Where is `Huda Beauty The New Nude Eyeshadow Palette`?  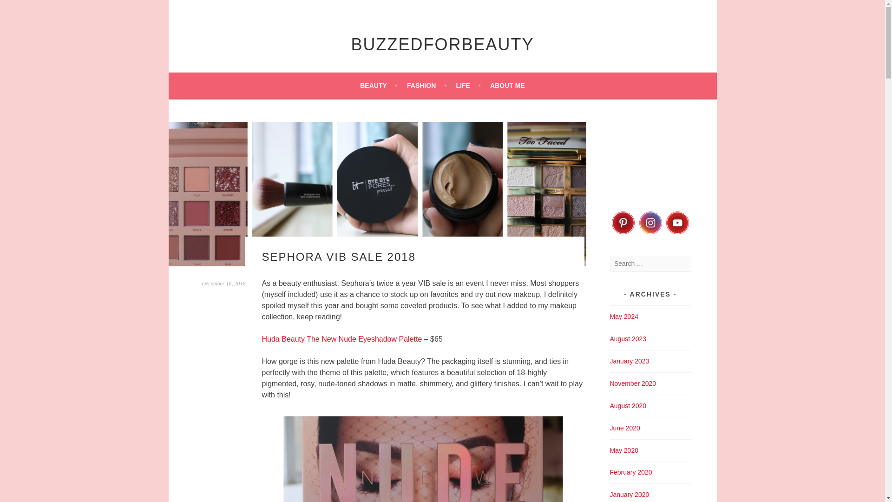
Huda Beauty The New Nude Eyeshadow Palette is located at coordinates (342, 339).